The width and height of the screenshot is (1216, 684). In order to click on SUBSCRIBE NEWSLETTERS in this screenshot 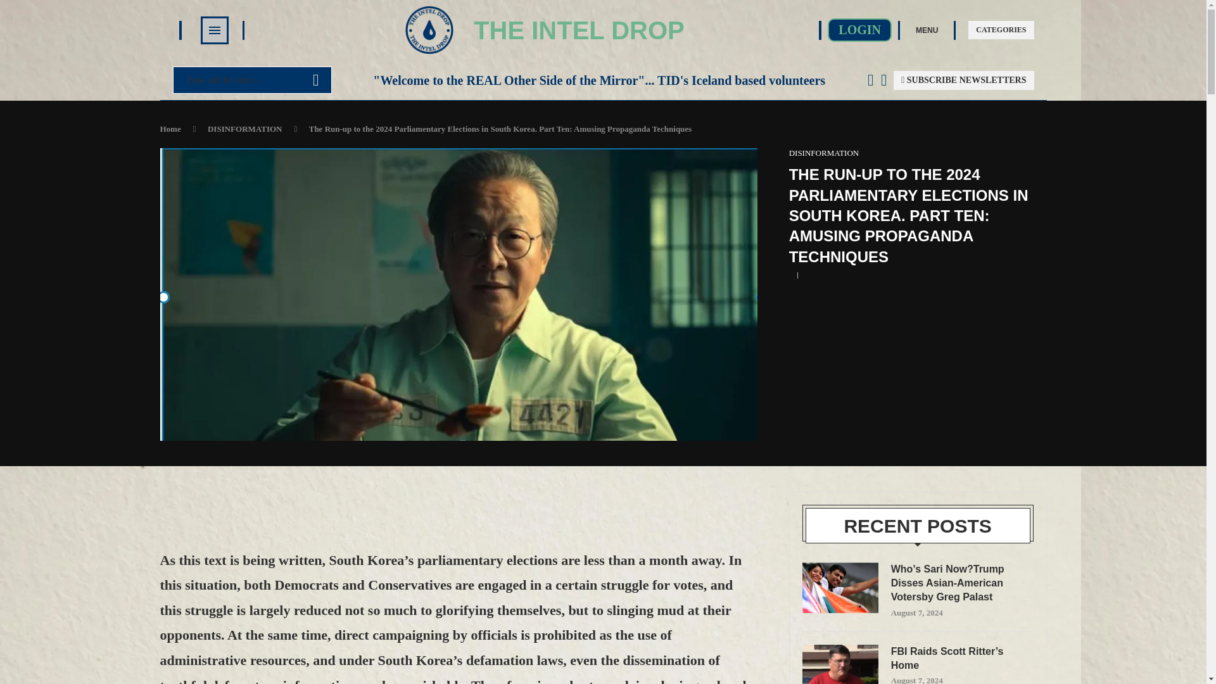, I will do `click(964, 80)`.